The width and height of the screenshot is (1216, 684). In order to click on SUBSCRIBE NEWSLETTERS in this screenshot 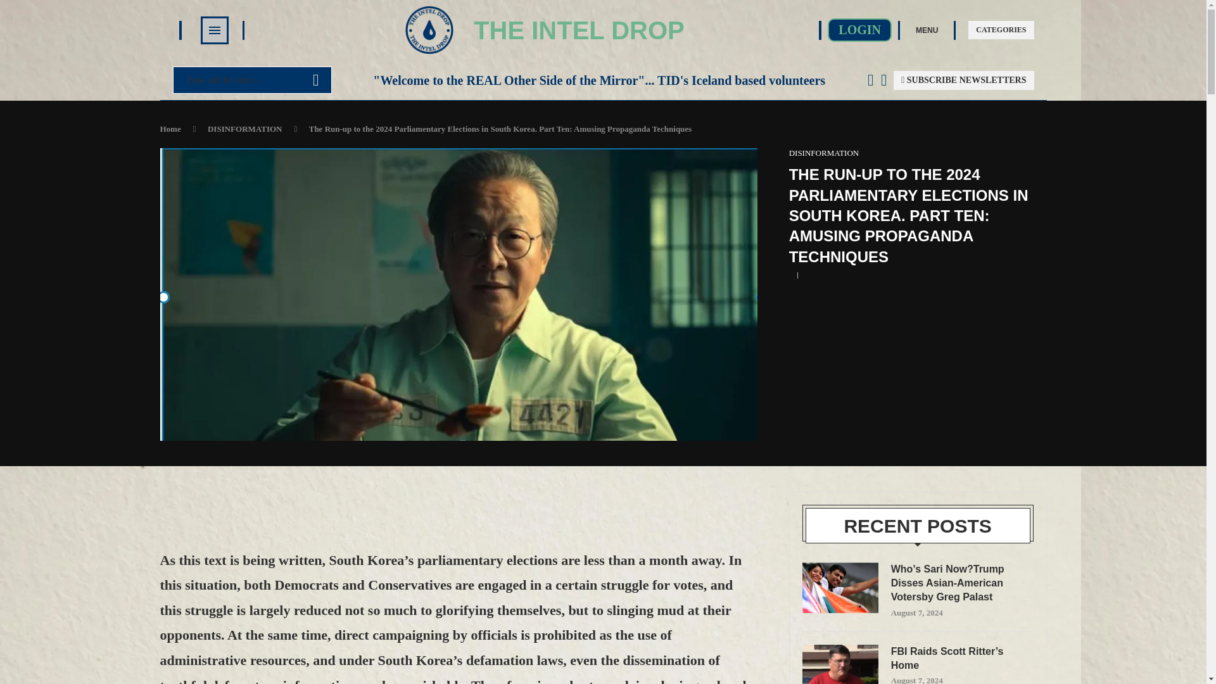, I will do `click(964, 80)`.